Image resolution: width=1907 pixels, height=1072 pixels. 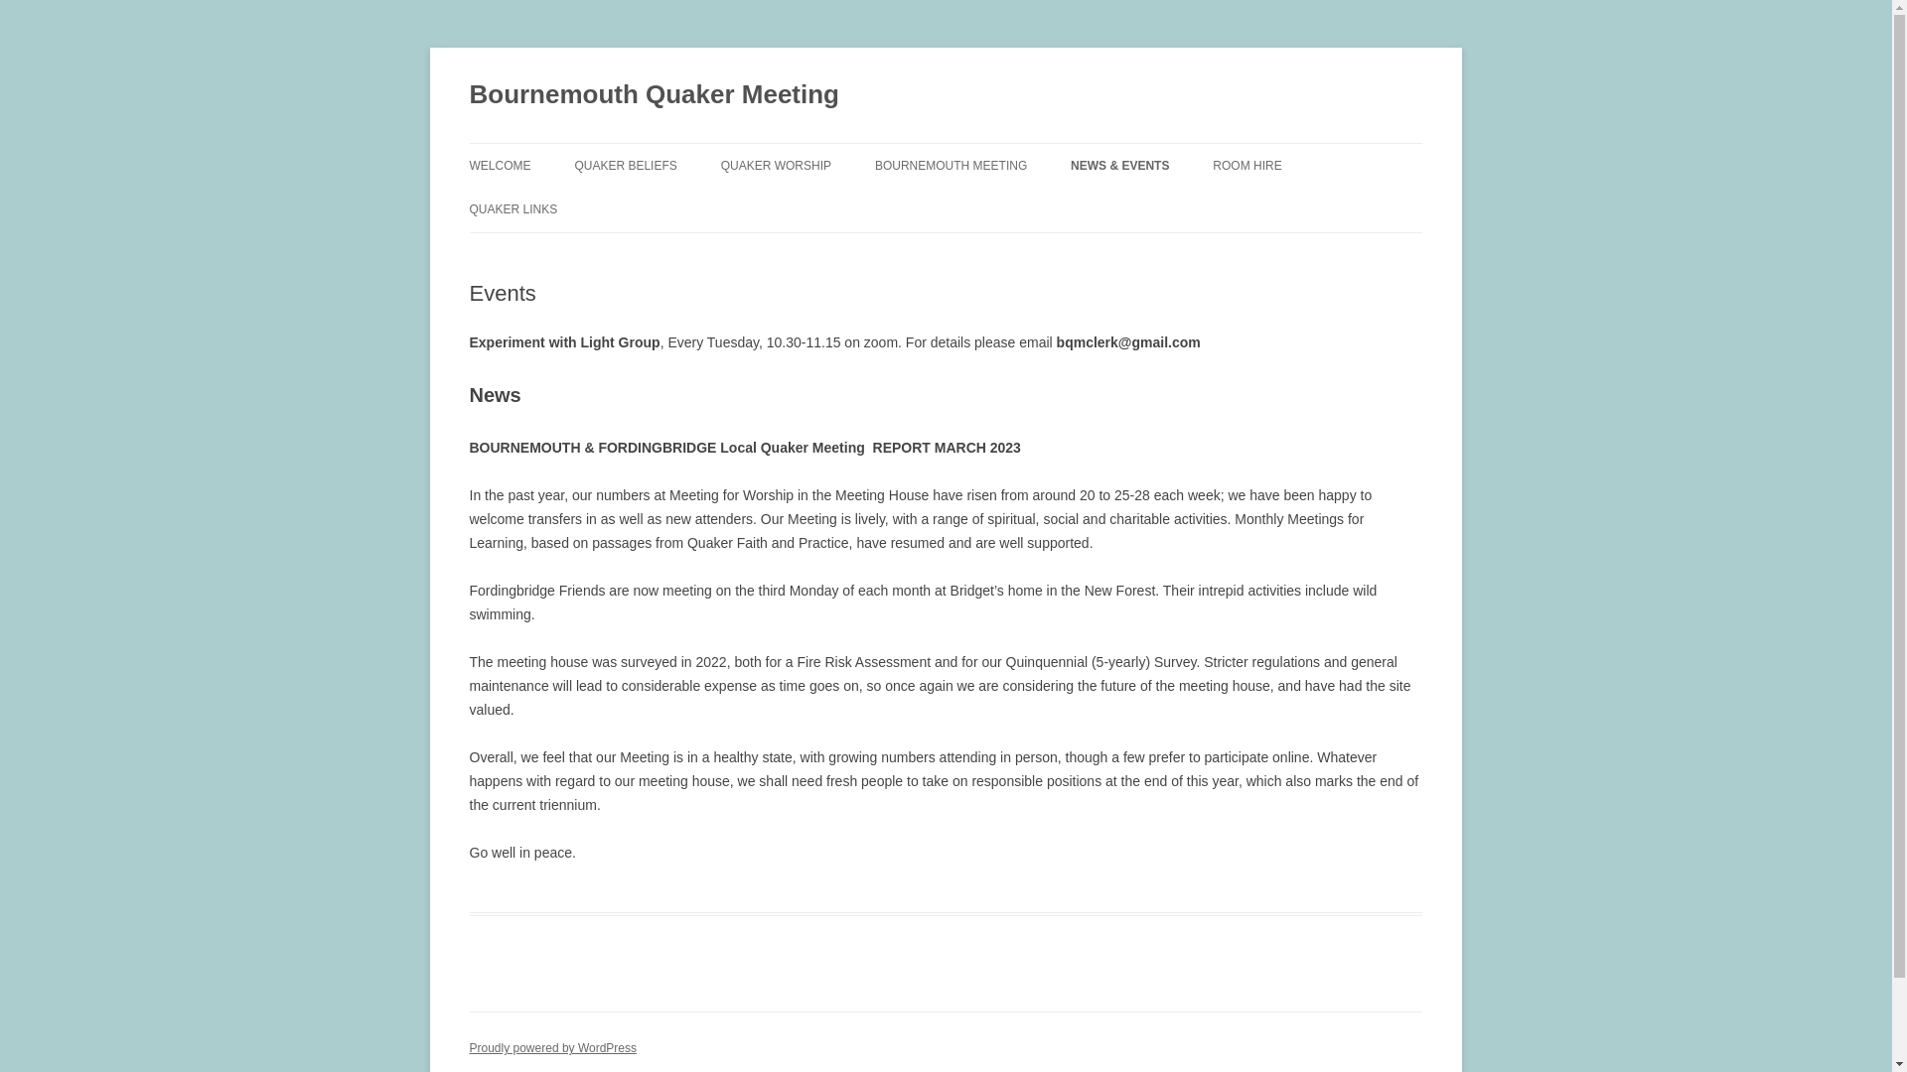 I want to click on WELCOME, so click(x=499, y=165).